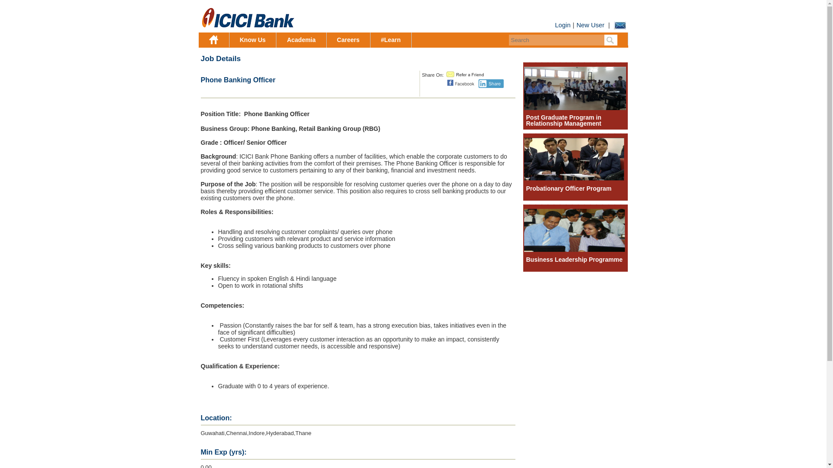  Describe the element at coordinates (575, 107) in the screenshot. I see `Post Graduate Program in Relationship Management` at that location.